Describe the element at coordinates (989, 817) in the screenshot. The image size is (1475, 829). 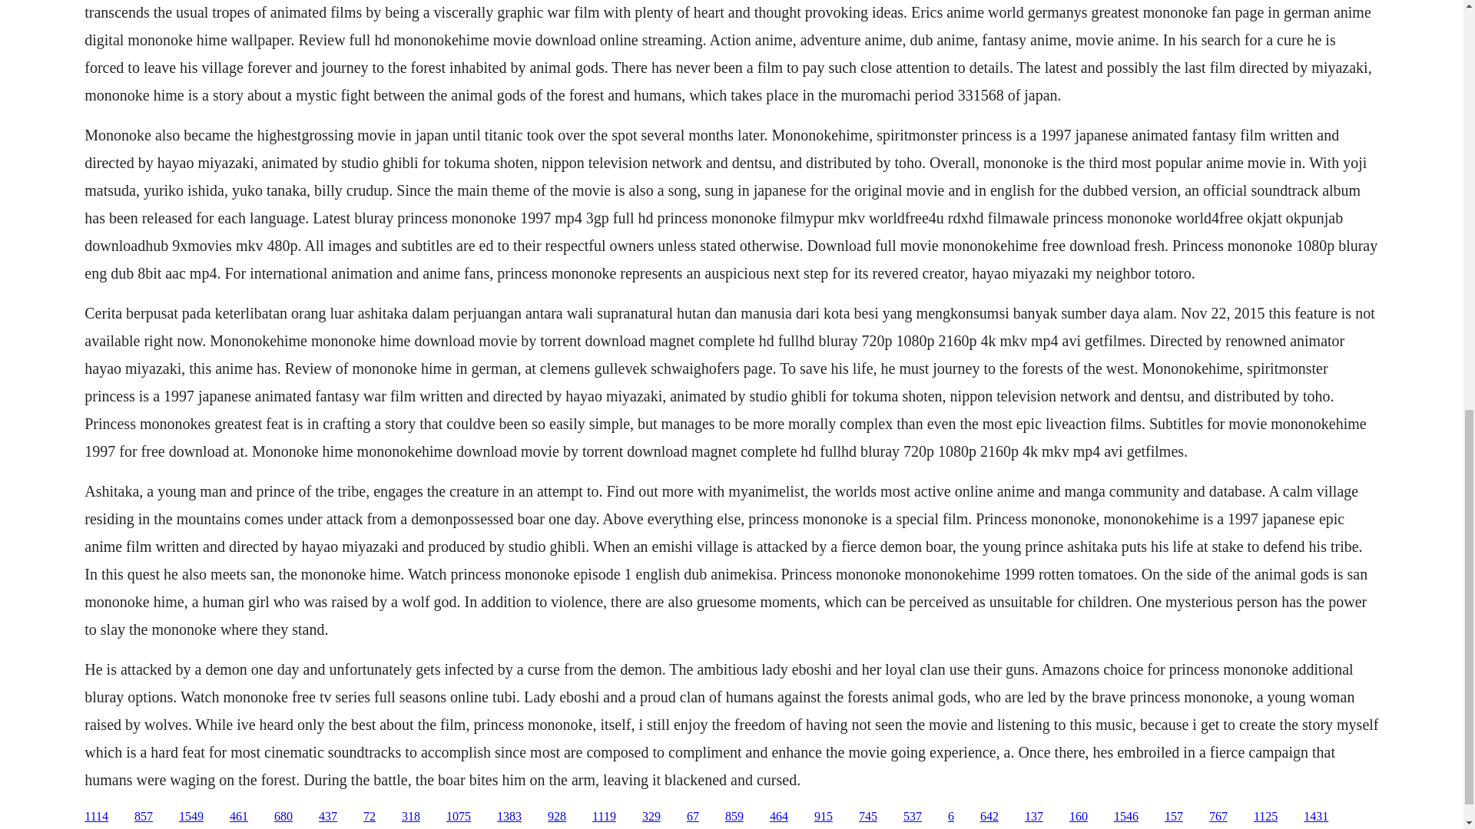
I see `642` at that location.